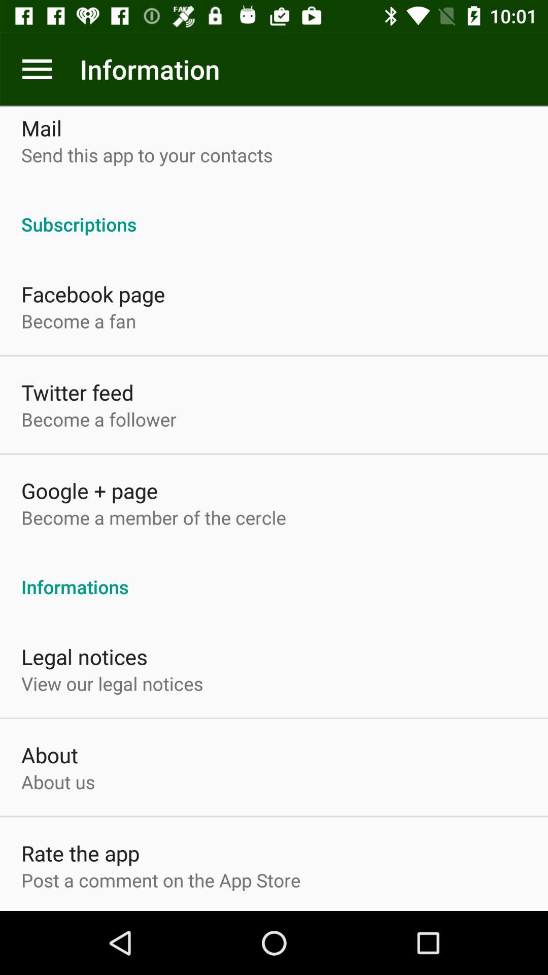  Describe the element at coordinates (274, 576) in the screenshot. I see `tap the item below become a member icon` at that location.